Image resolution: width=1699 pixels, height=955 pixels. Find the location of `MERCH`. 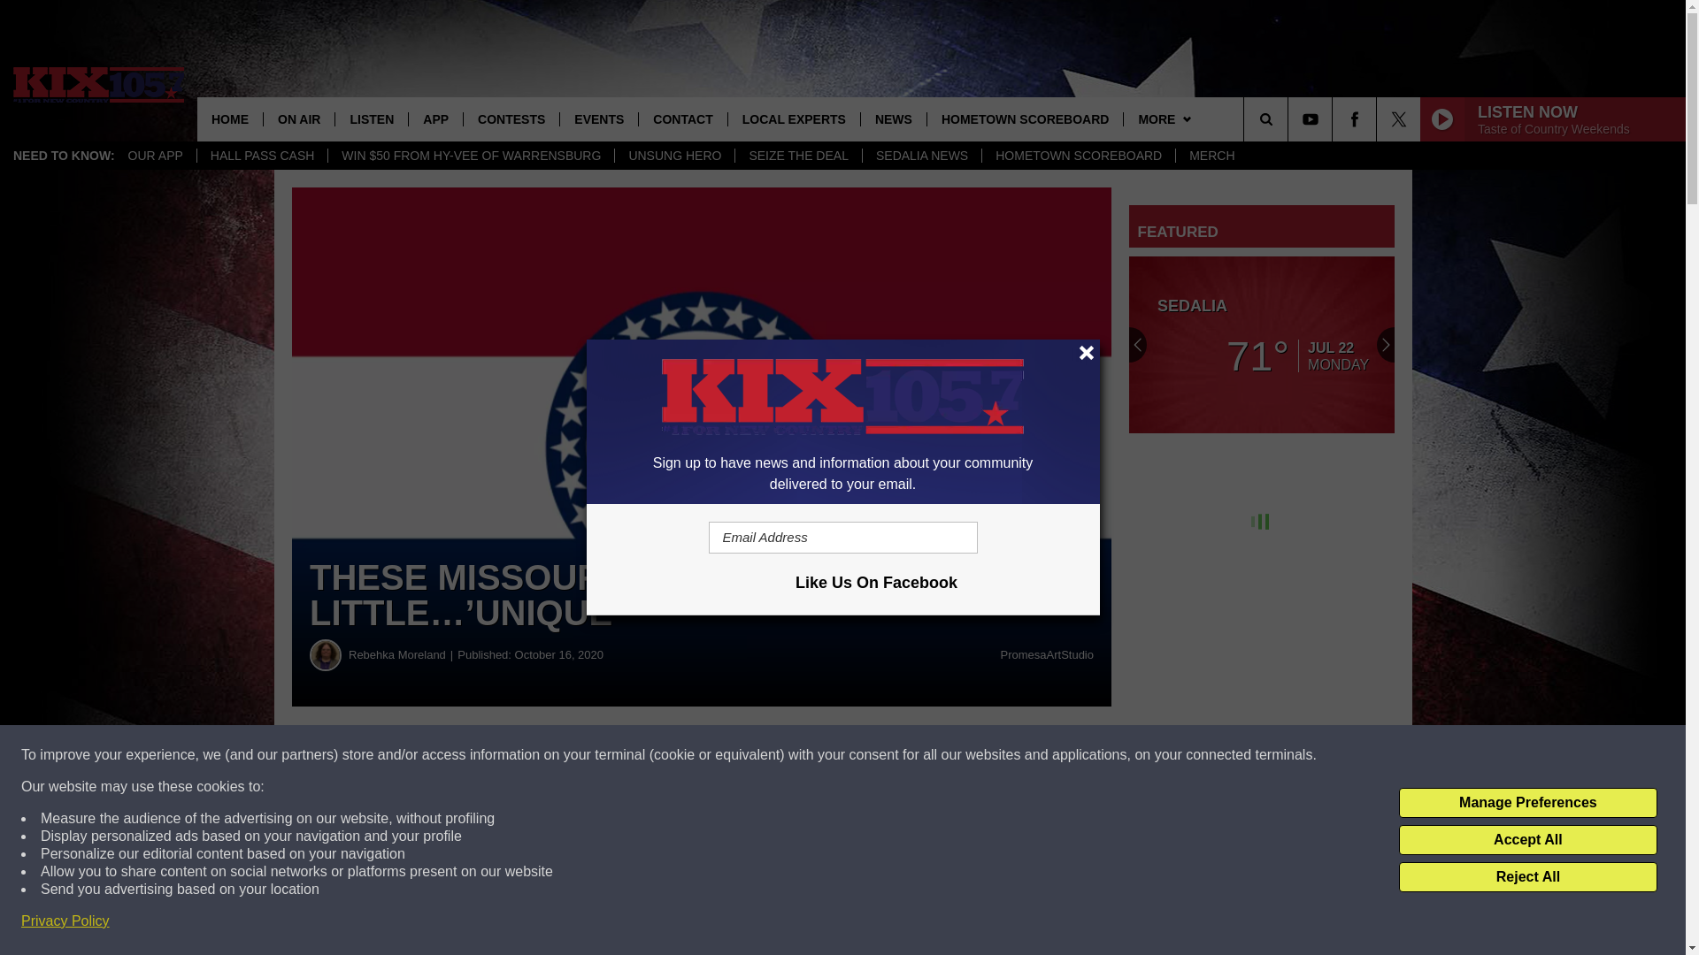

MERCH is located at coordinates (1211, 156).